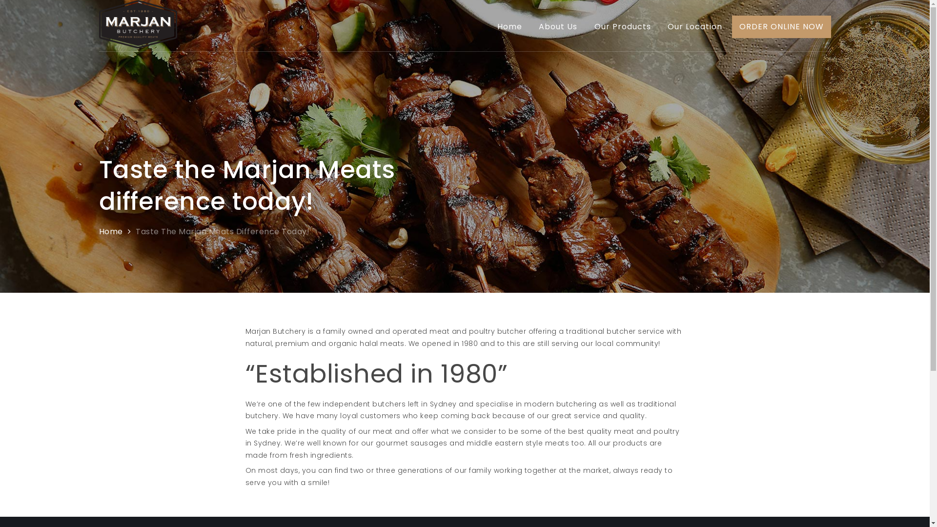 This screenshot has width=937, height=527. I want to click on Our Products, so click(622, 27).